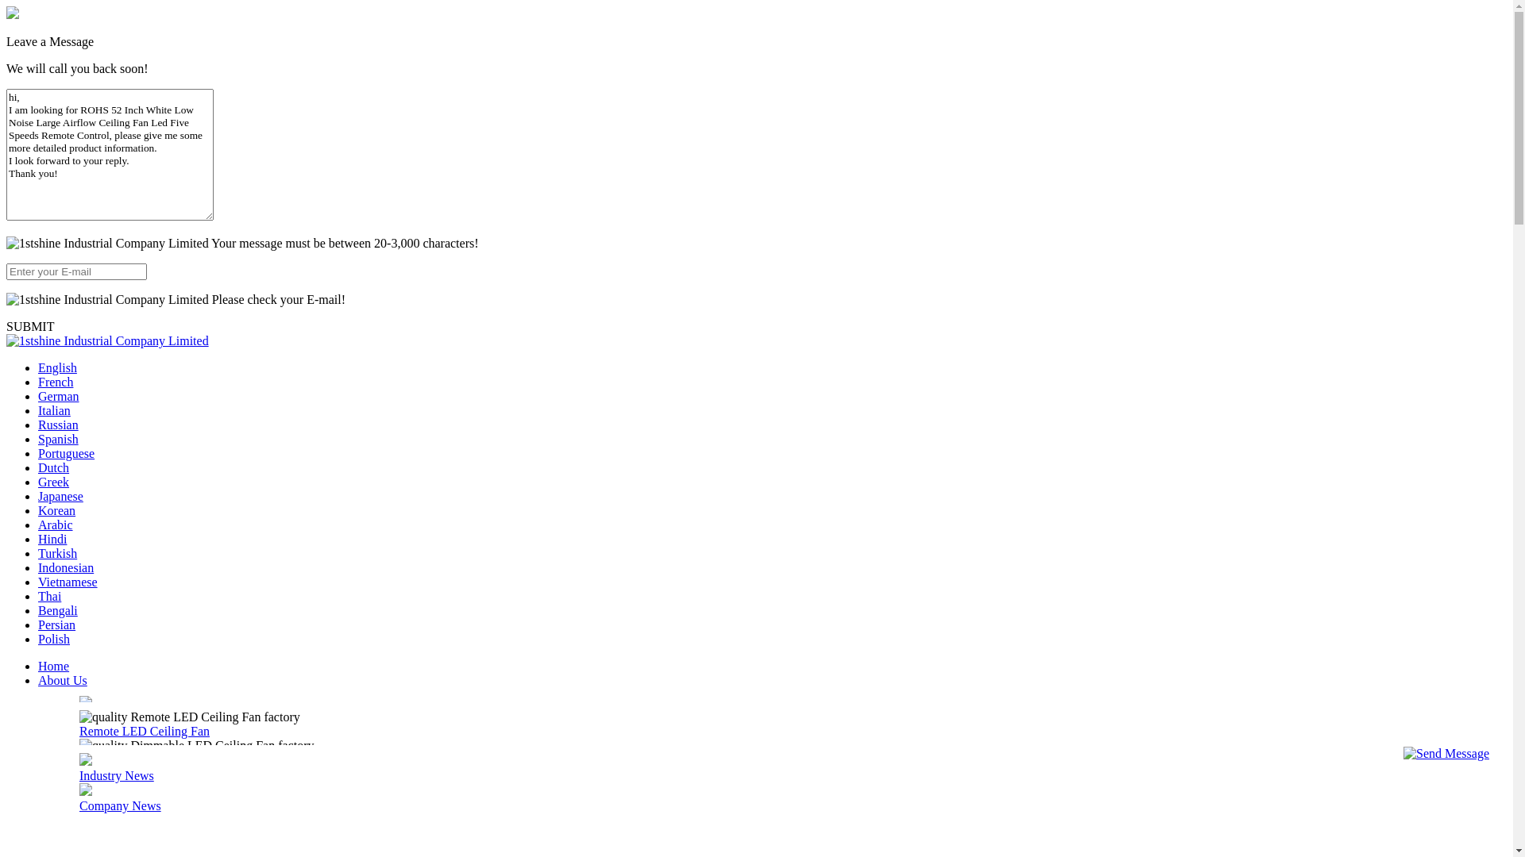 The height and width of the screenshot is (857, 1525). I want to click on VR Show, so click(64, 724).